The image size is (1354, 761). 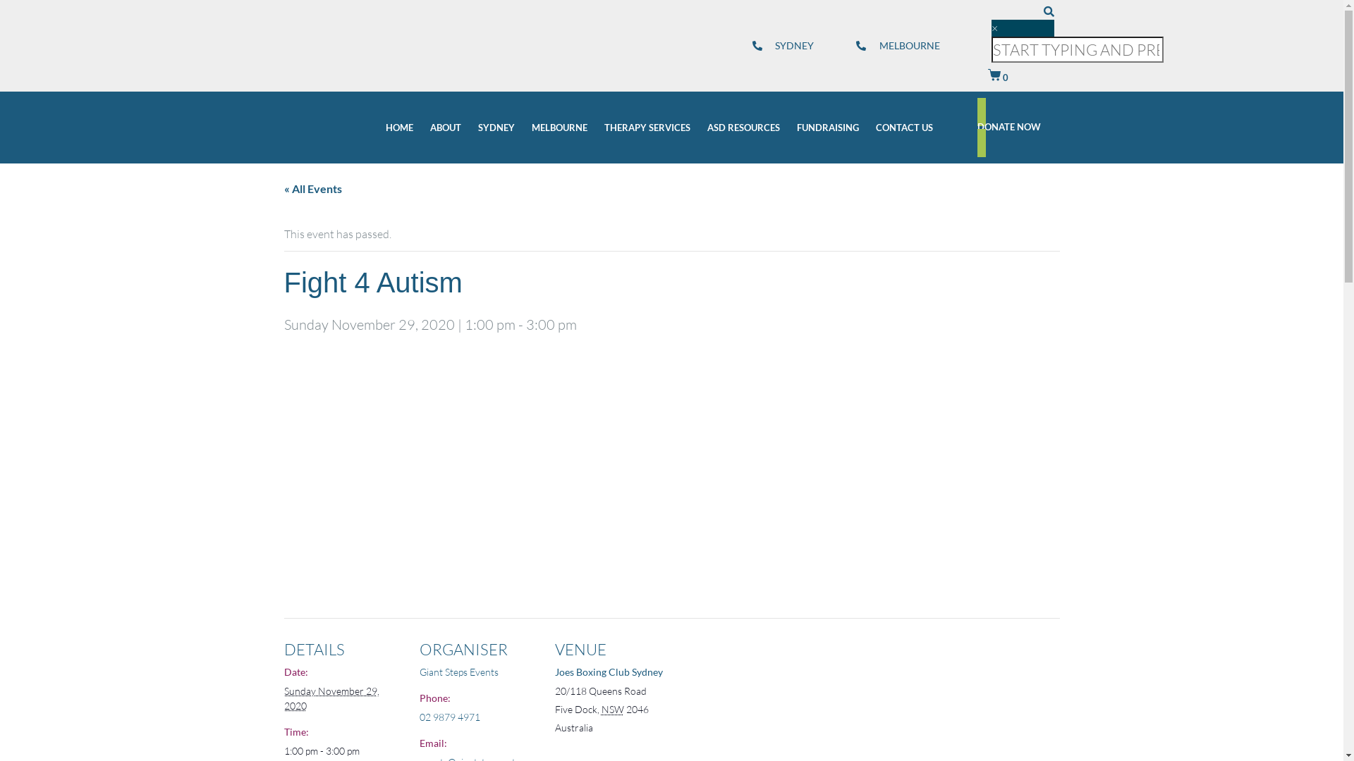 What do you see at coordinates (999, 77) in the screenshot?
I see `0` at bounding box center [999, 77].